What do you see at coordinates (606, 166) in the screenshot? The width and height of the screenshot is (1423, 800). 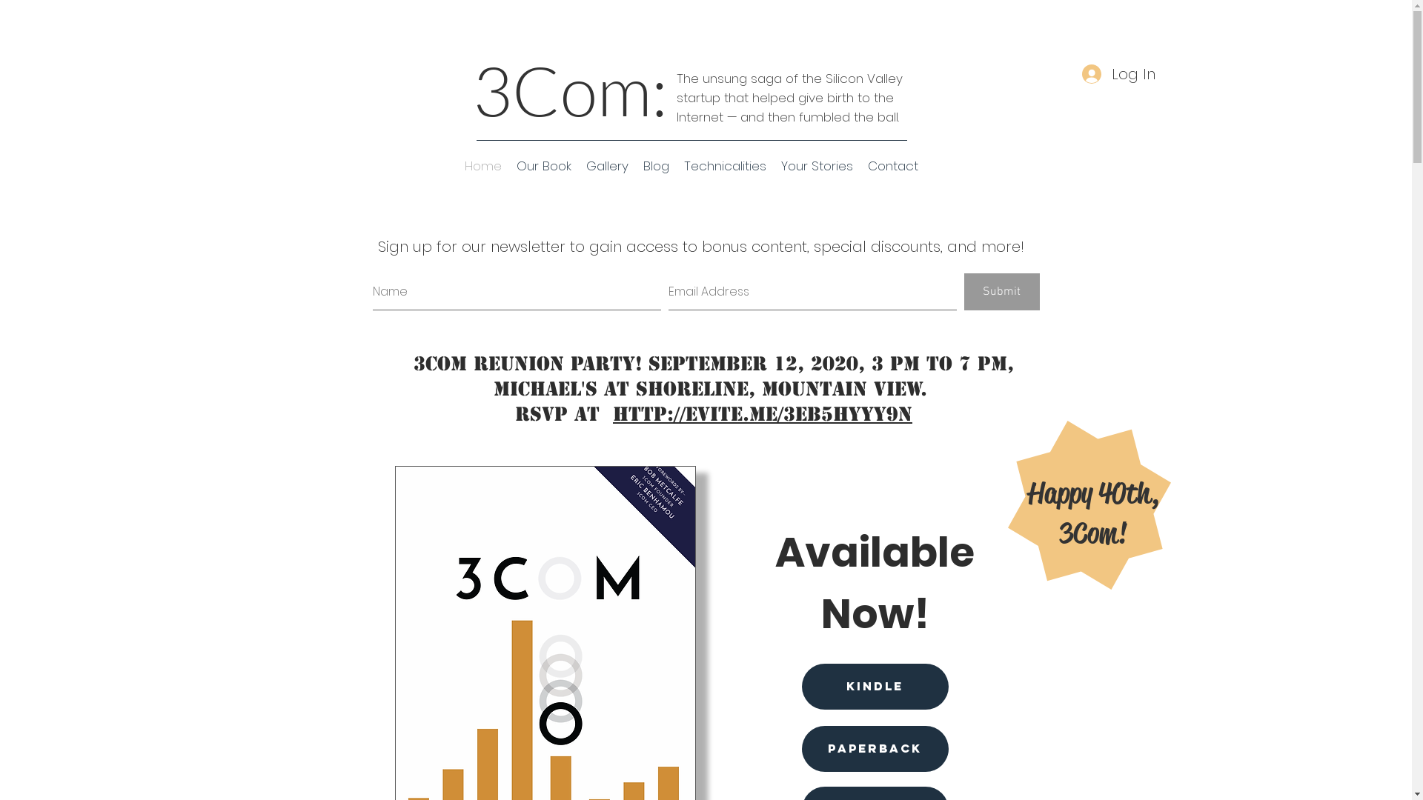 I see `Gallery` at bounding box center [606, 166].